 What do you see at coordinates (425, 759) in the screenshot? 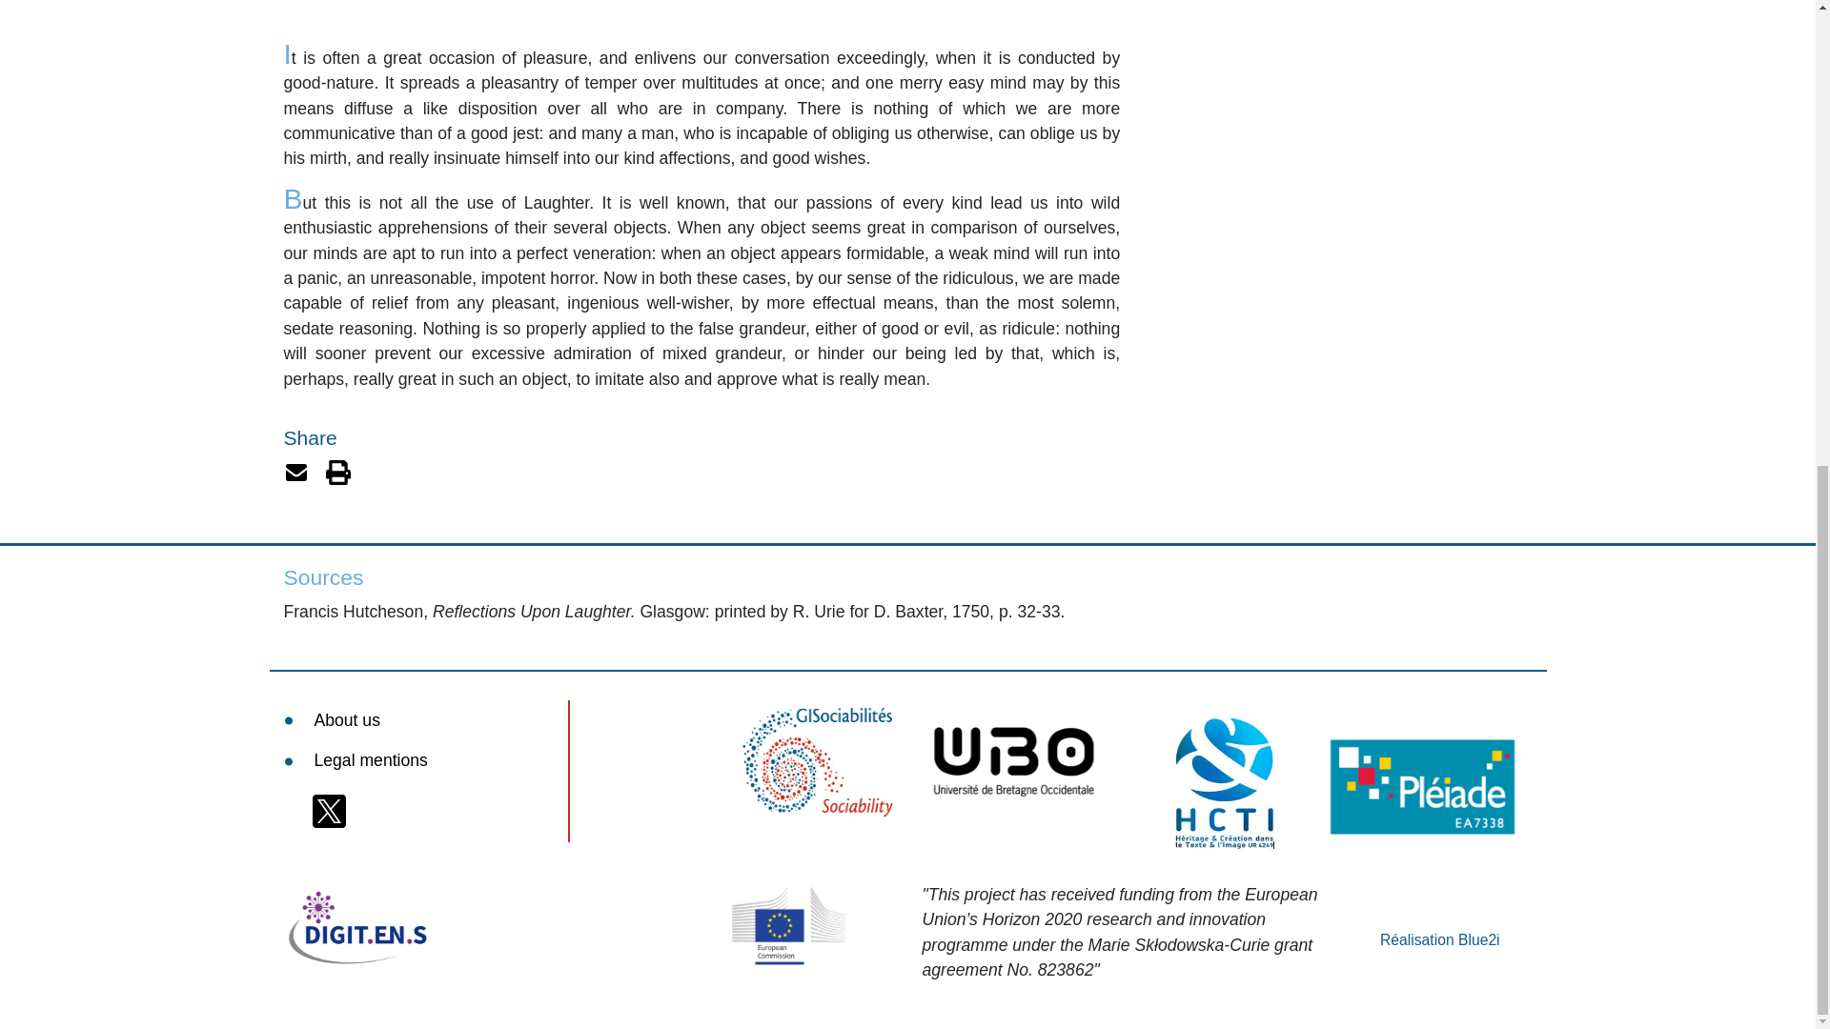
I see `Legal mentions` at bounding box center [425, 759].